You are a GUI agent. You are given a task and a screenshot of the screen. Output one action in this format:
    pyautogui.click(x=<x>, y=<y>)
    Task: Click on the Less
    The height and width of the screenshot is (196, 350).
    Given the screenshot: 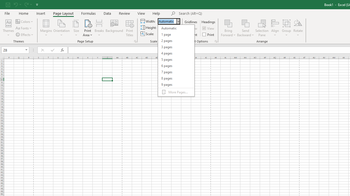 What is the action you would take?
    pyautogui.click(x=173, y=35)
    